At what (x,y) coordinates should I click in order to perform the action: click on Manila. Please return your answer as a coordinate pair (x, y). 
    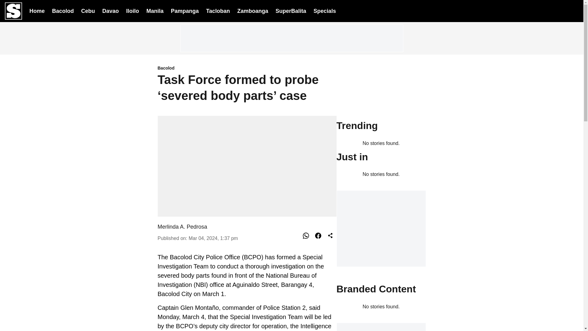
    Looking at the image, I should click on (155, 10).